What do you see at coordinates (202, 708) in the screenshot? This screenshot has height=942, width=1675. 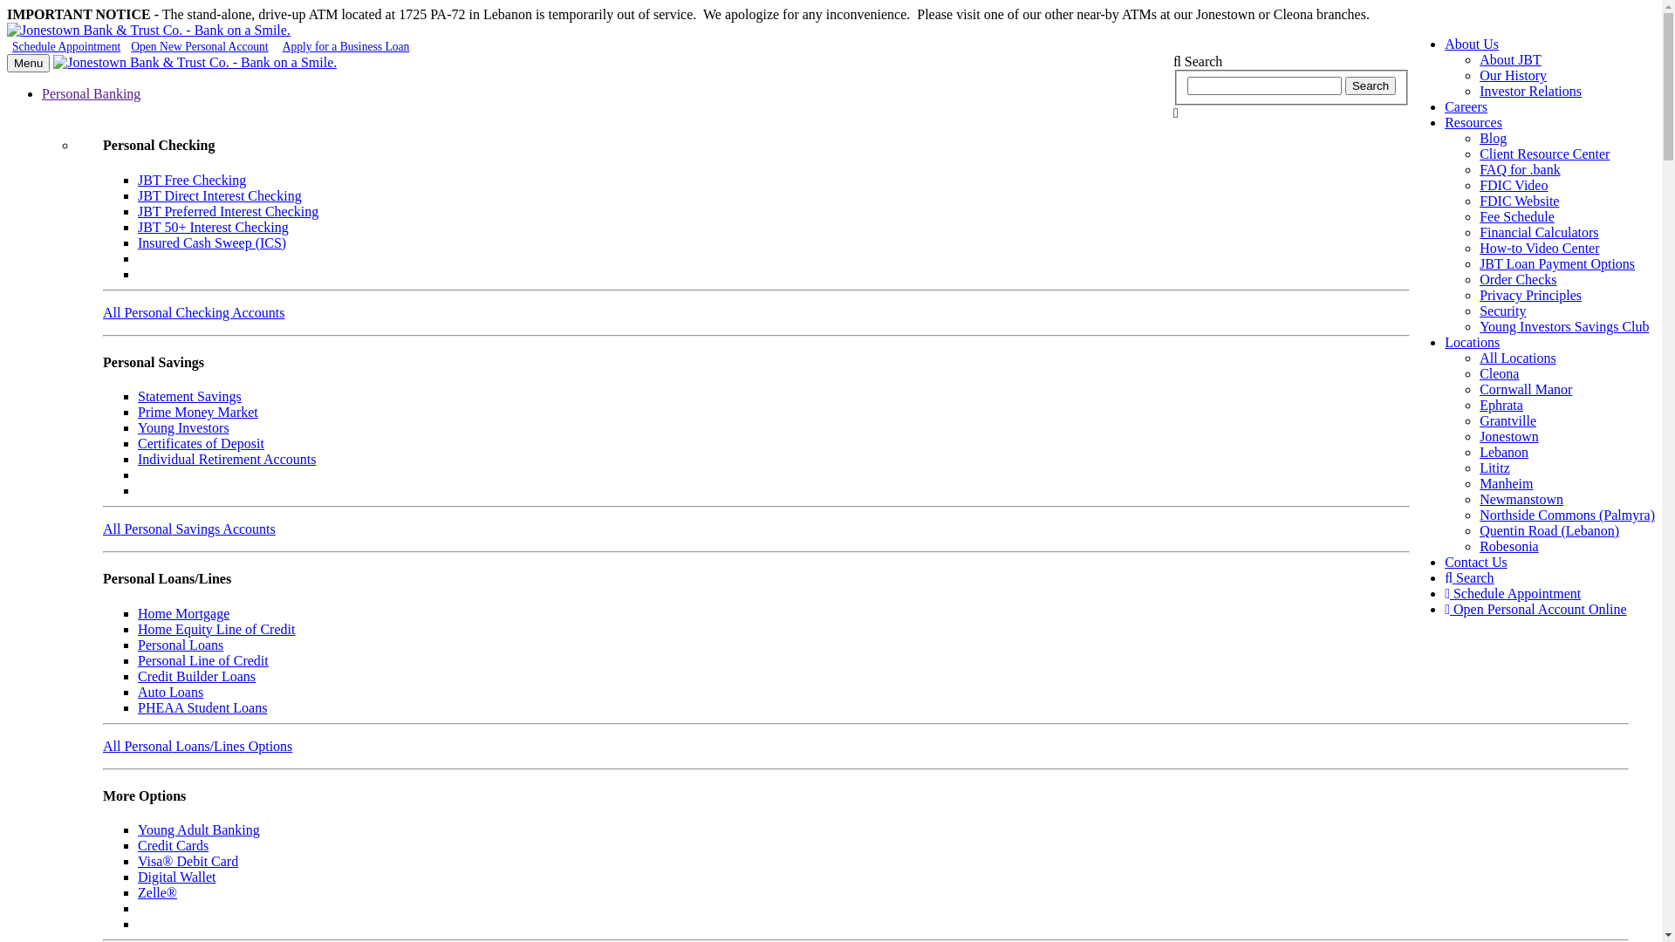 I see `PHEAA Student Loans` at bounding box center [202, 708].